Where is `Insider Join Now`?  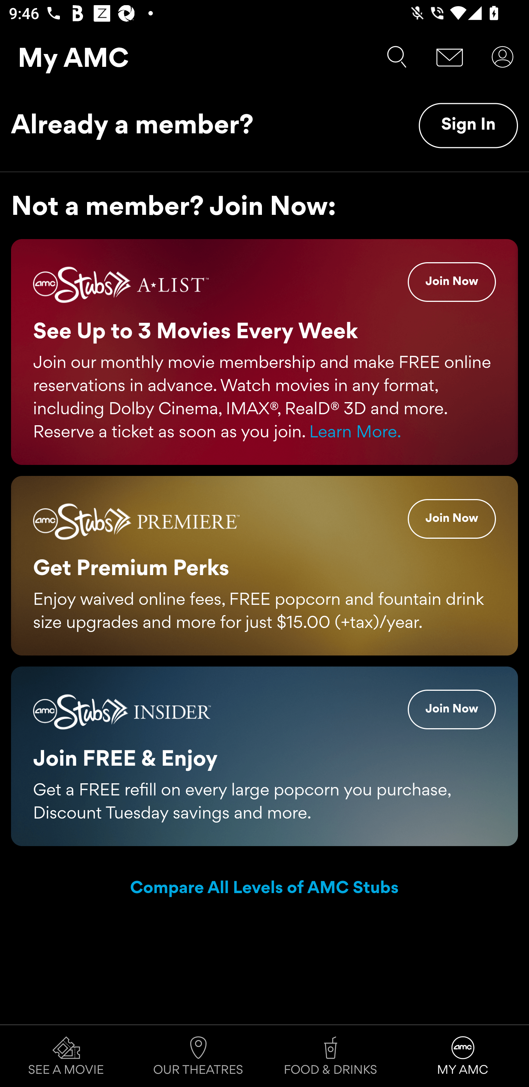
Insider Join Now is located at coordinates (452, 709).